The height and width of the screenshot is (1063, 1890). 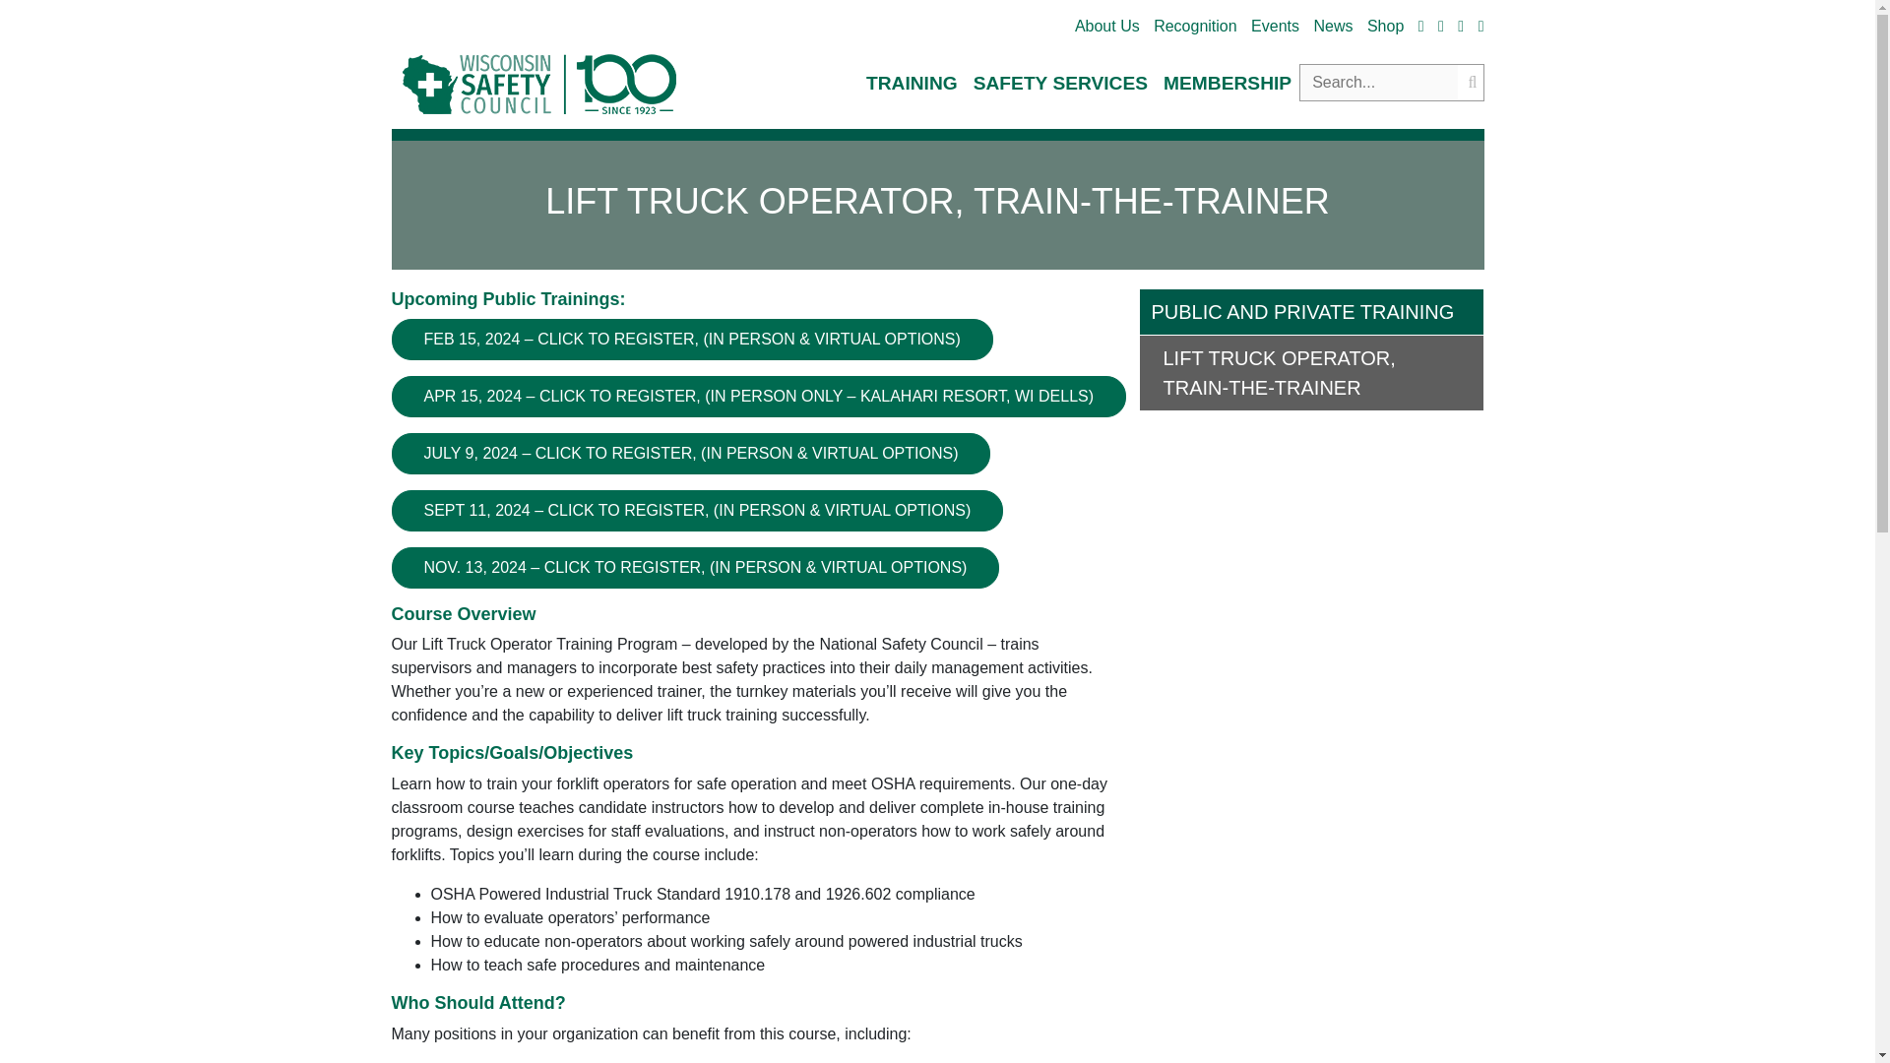 What do you see at coordinates (1106, 26) in the screenshot?
I see `About Us` at bounding box center [1106, 26].